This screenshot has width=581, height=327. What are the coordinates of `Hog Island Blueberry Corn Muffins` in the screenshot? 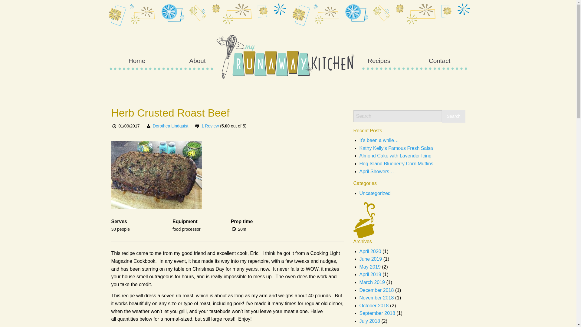 It's located at (396, 163).